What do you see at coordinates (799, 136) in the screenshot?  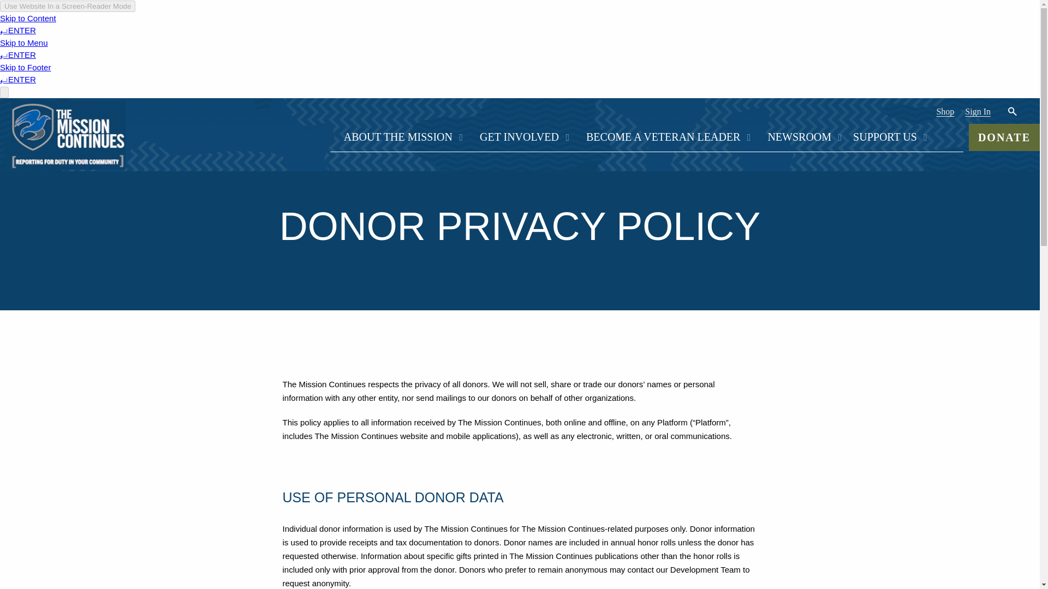 I see `NEWSROOM` at bounding box center [799, 136].